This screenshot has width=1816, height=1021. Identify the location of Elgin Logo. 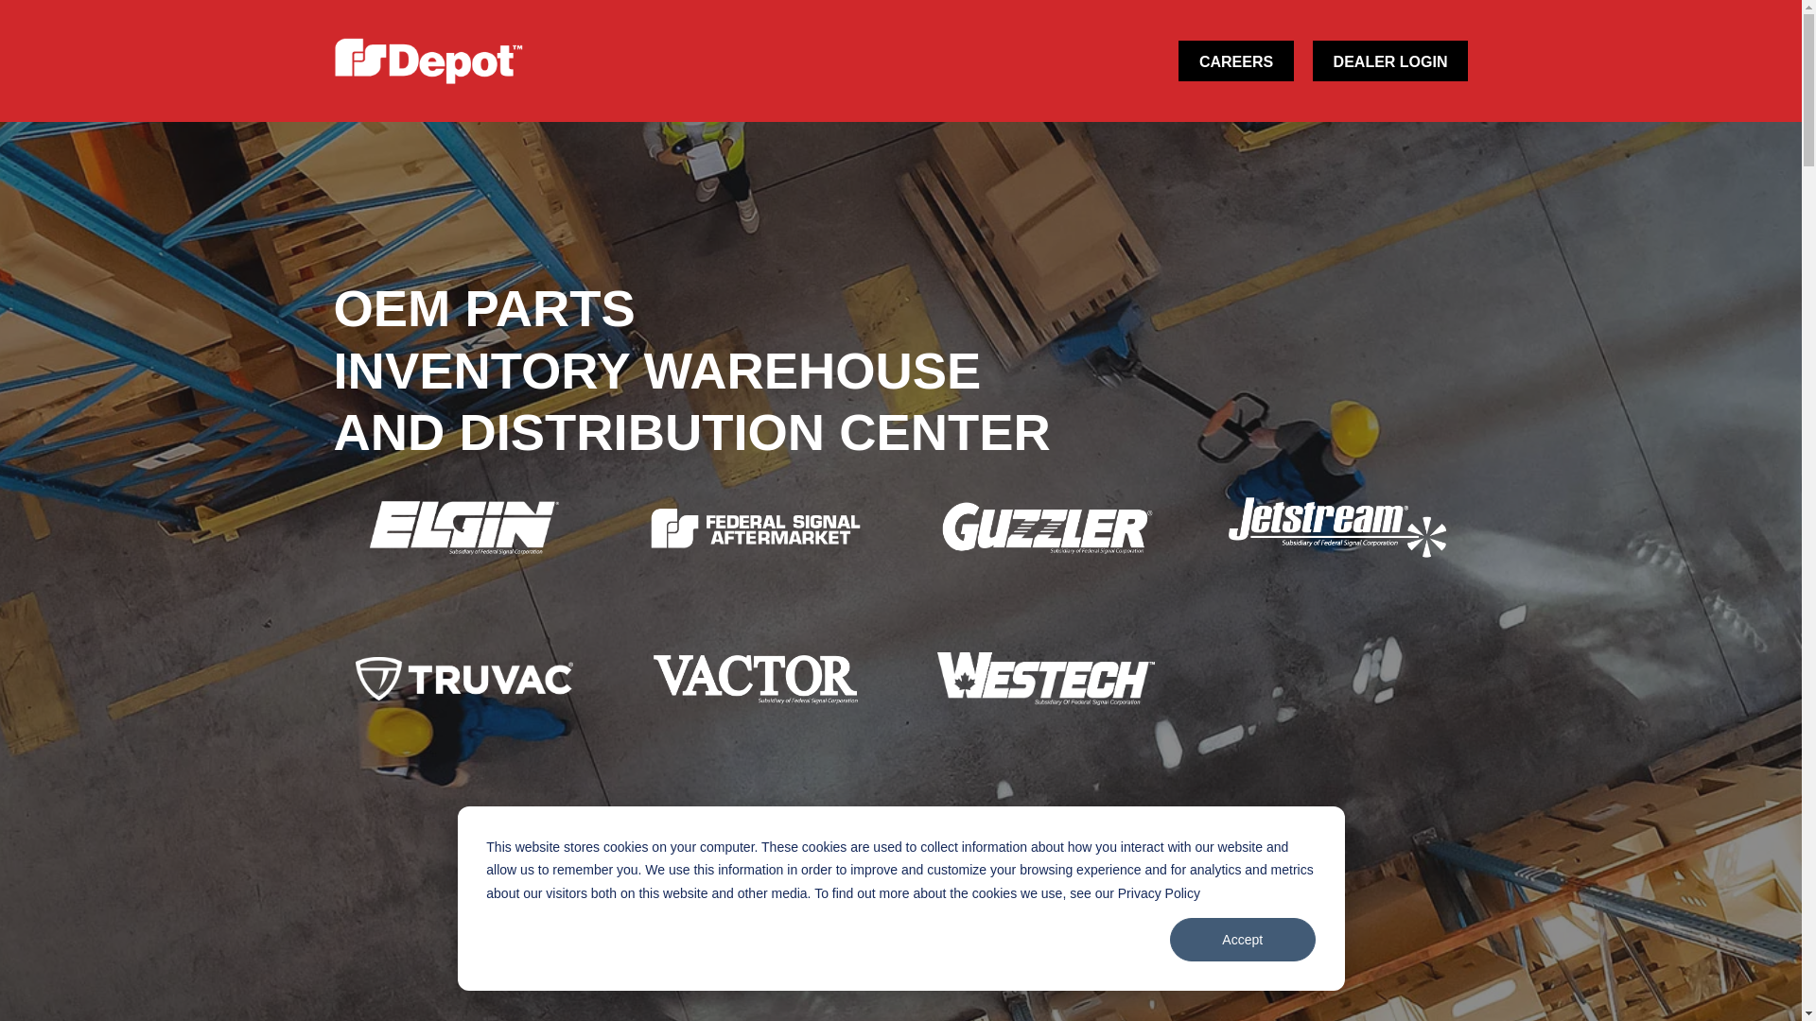
(464, 528).